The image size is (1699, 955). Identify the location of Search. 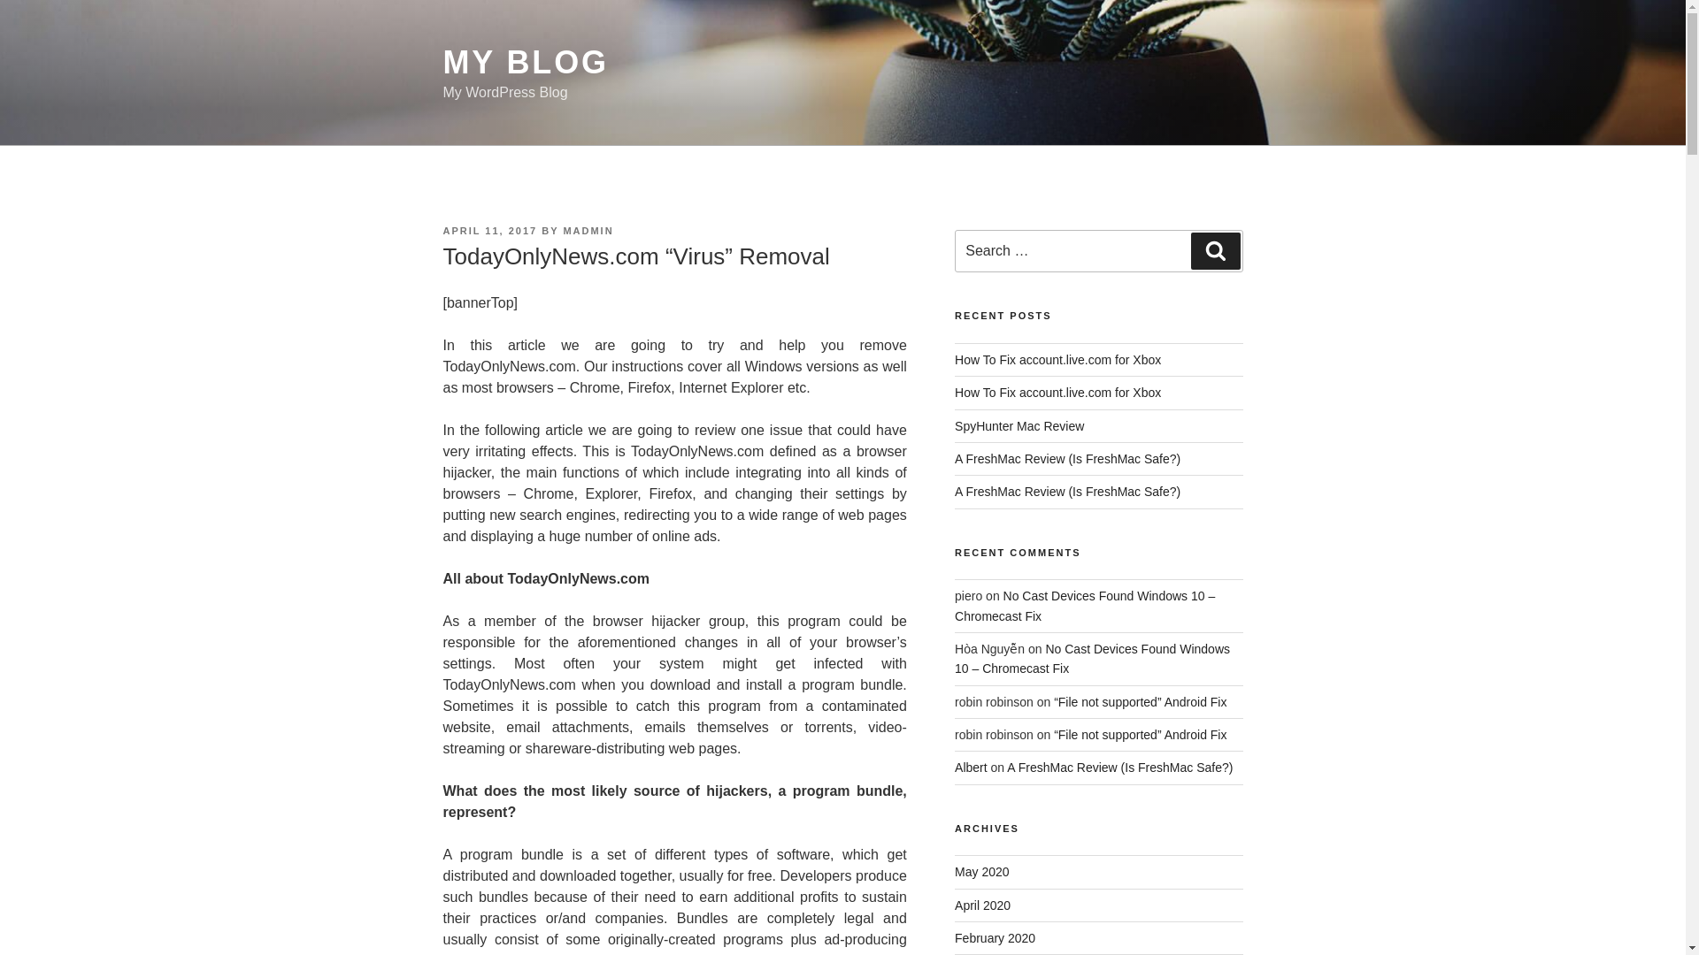
(1215, 251).